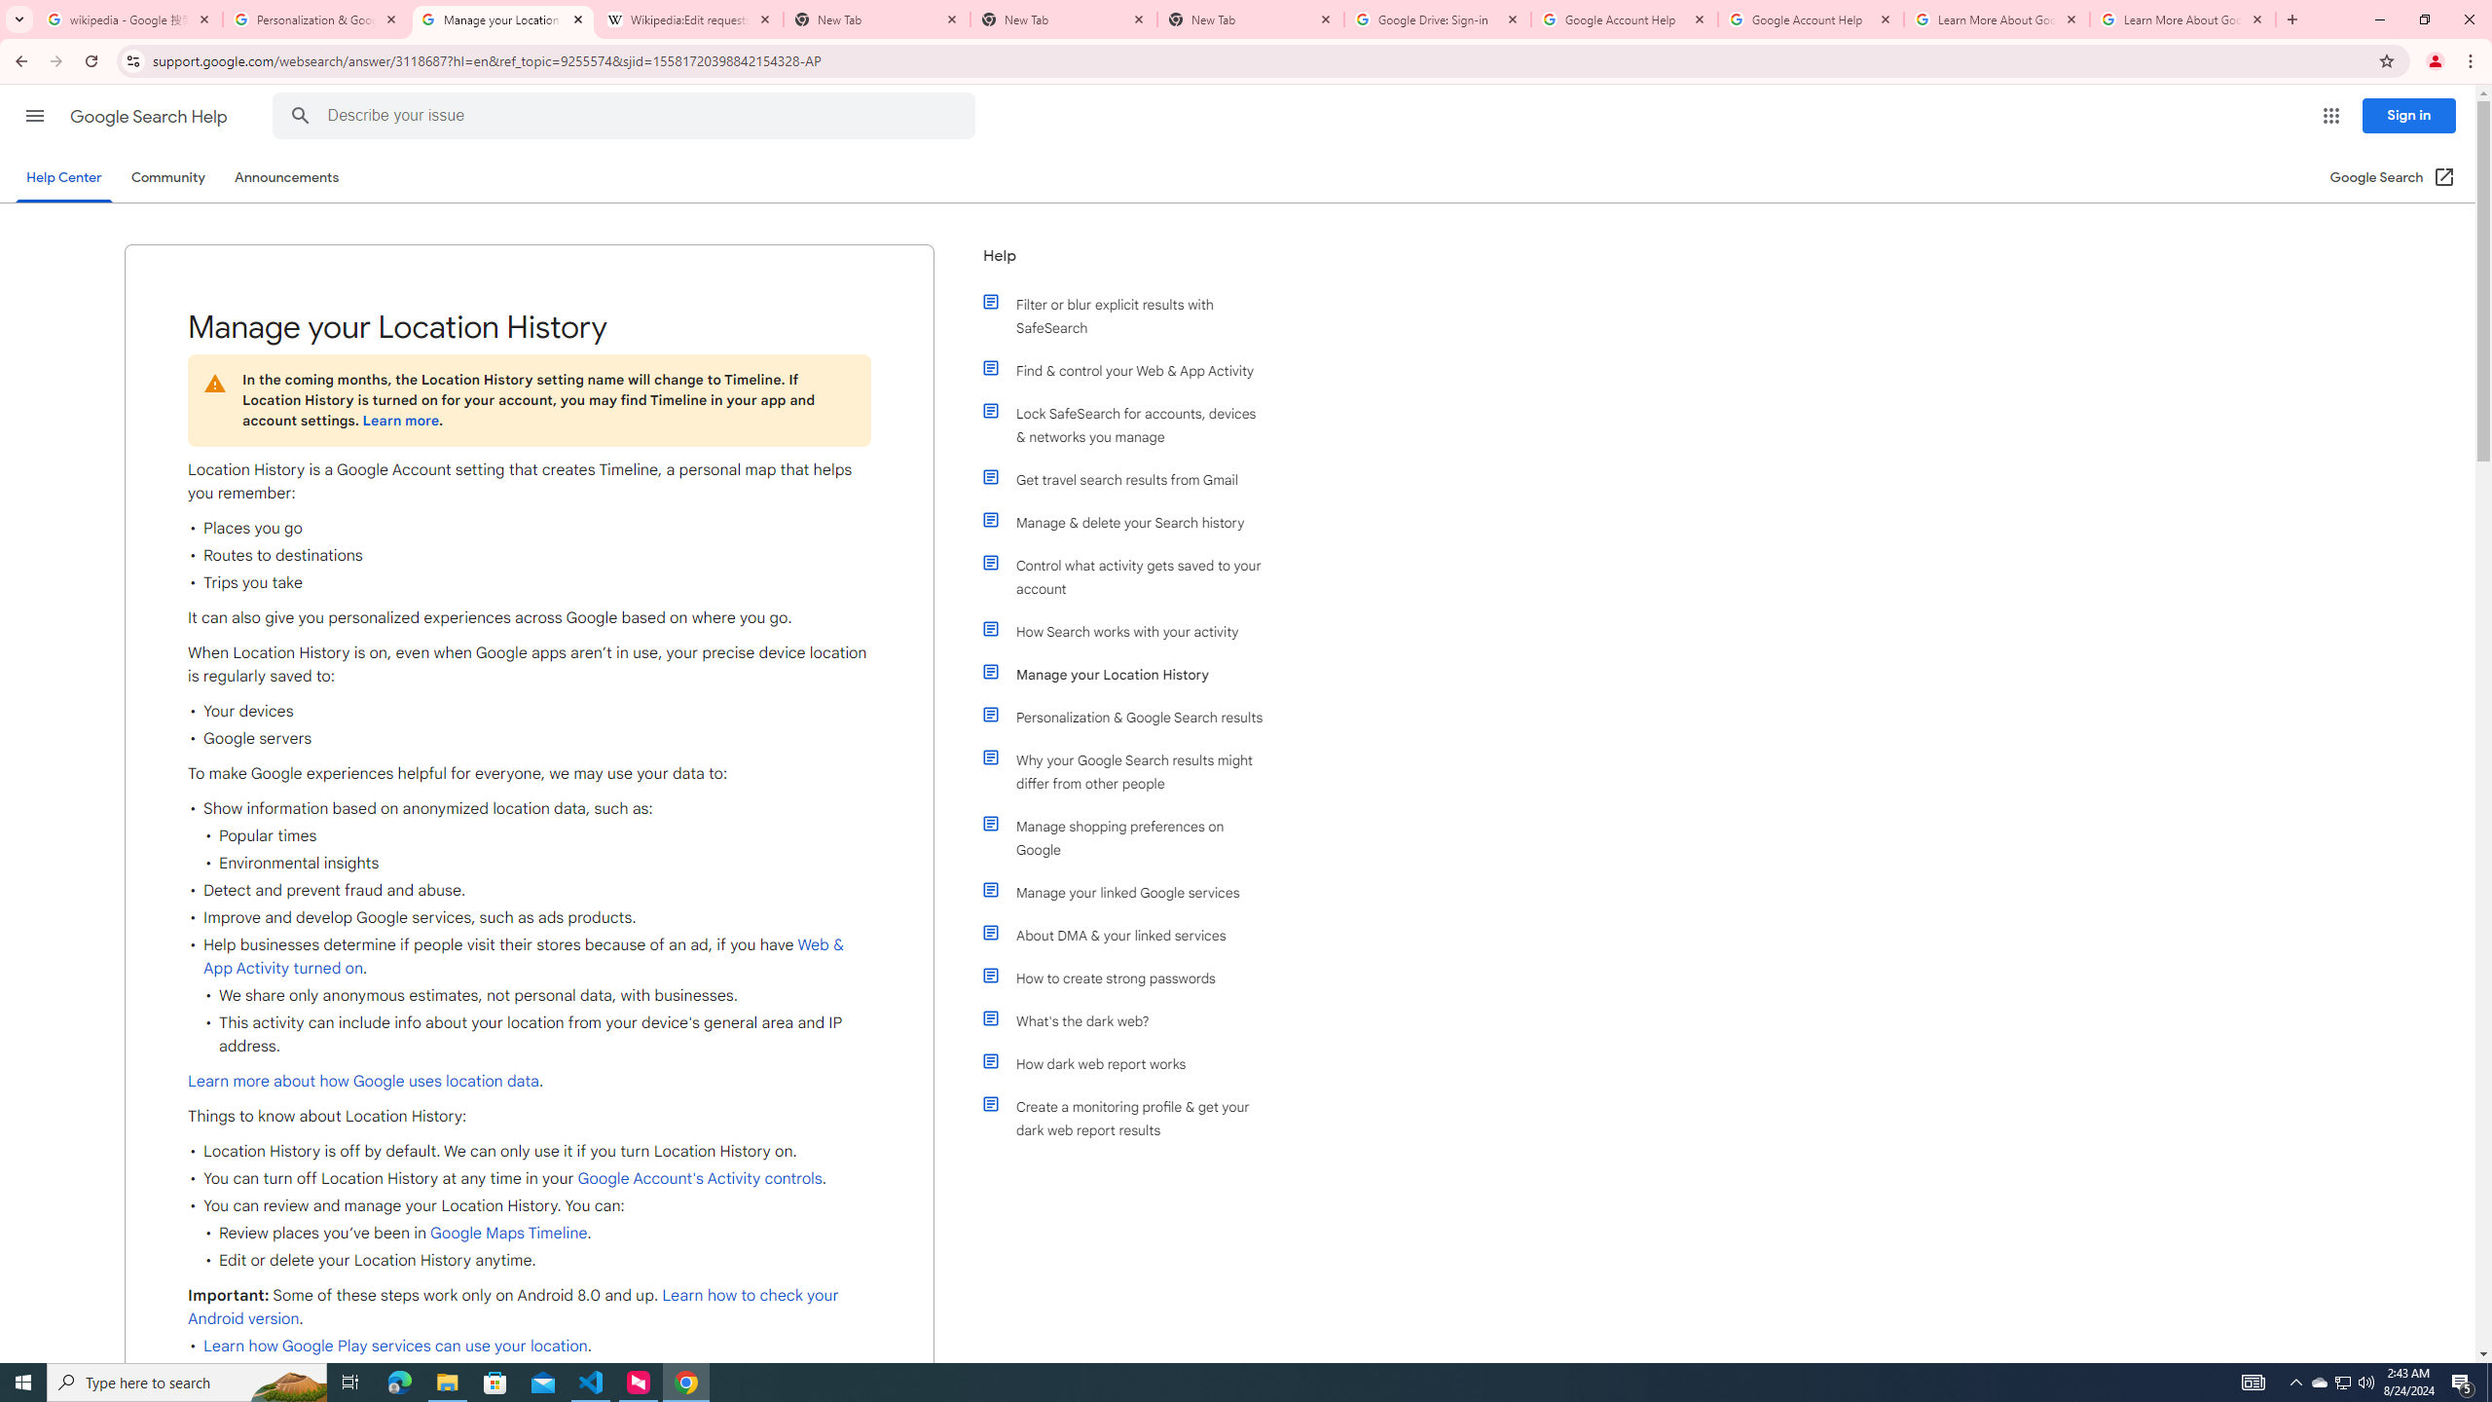 This screenshot has width=2492, height=1402. I want to click on Describe your issue, so click(627, 116).